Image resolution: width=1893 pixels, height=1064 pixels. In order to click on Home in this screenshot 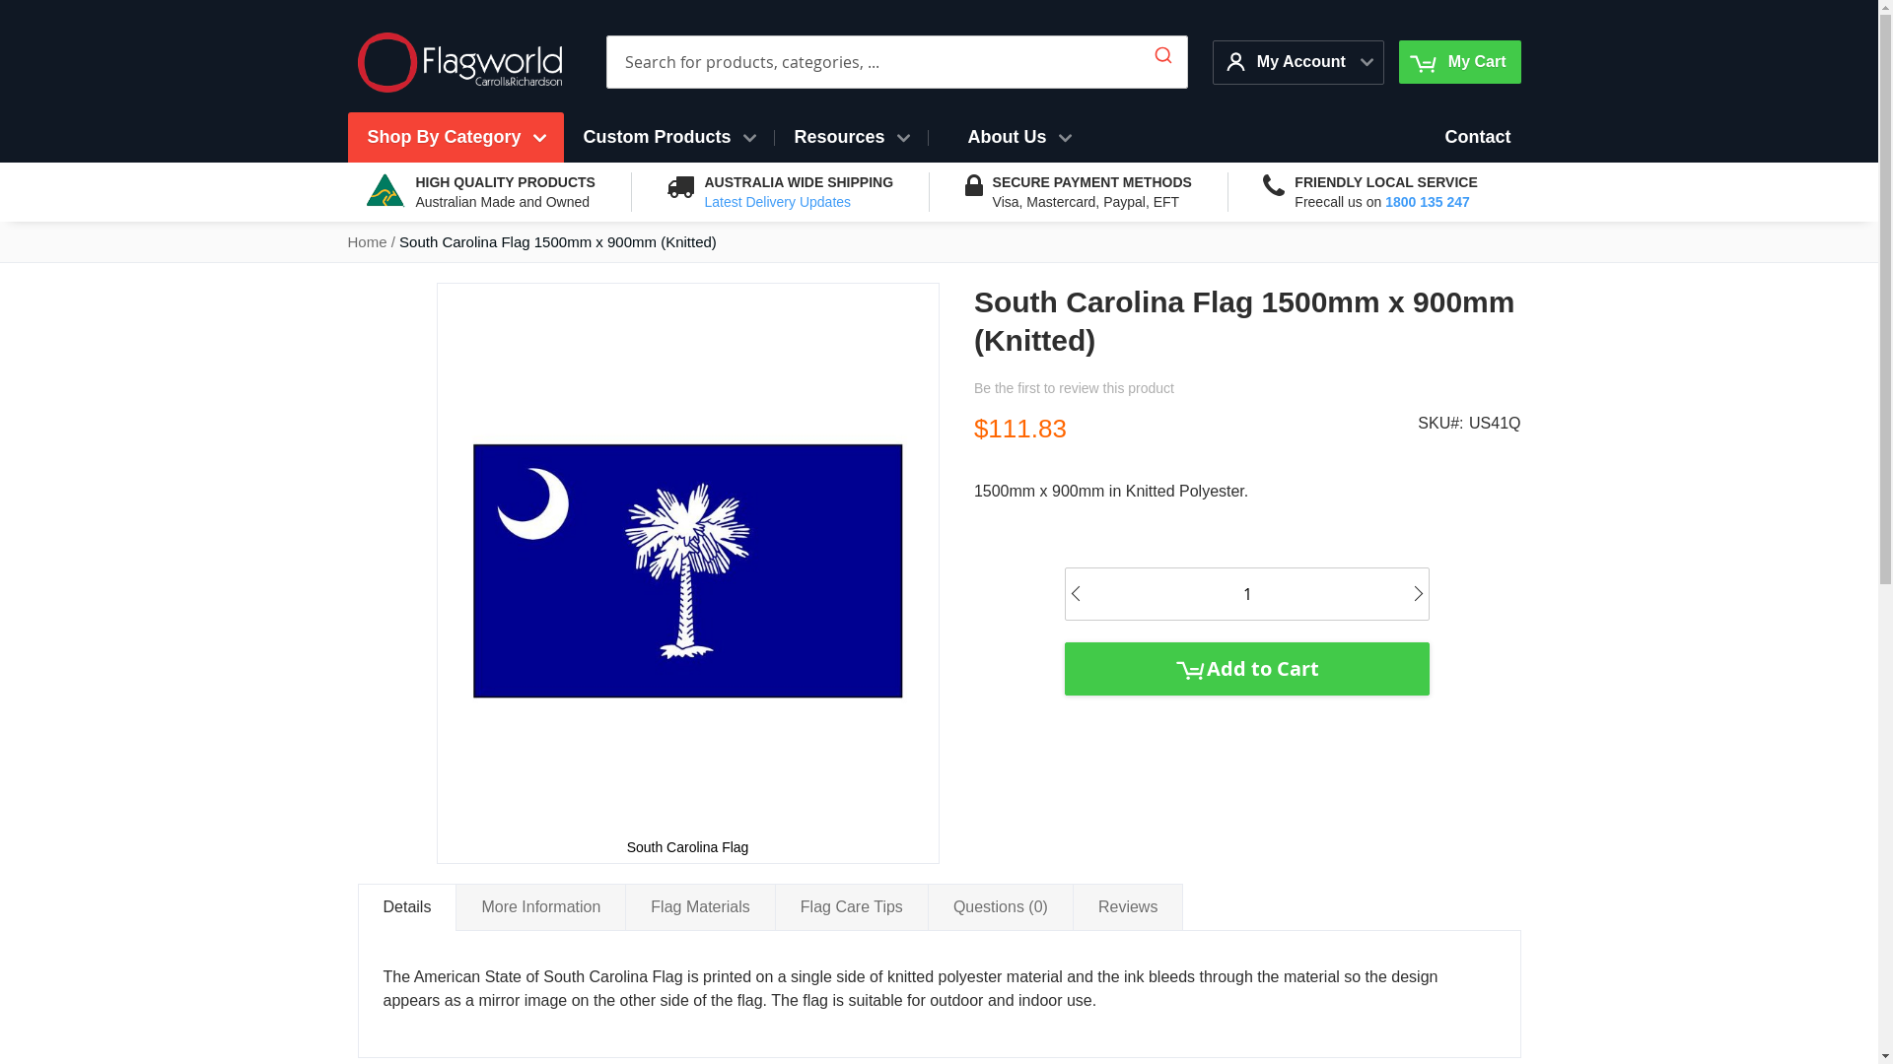, I will do `click(367, 242)`.